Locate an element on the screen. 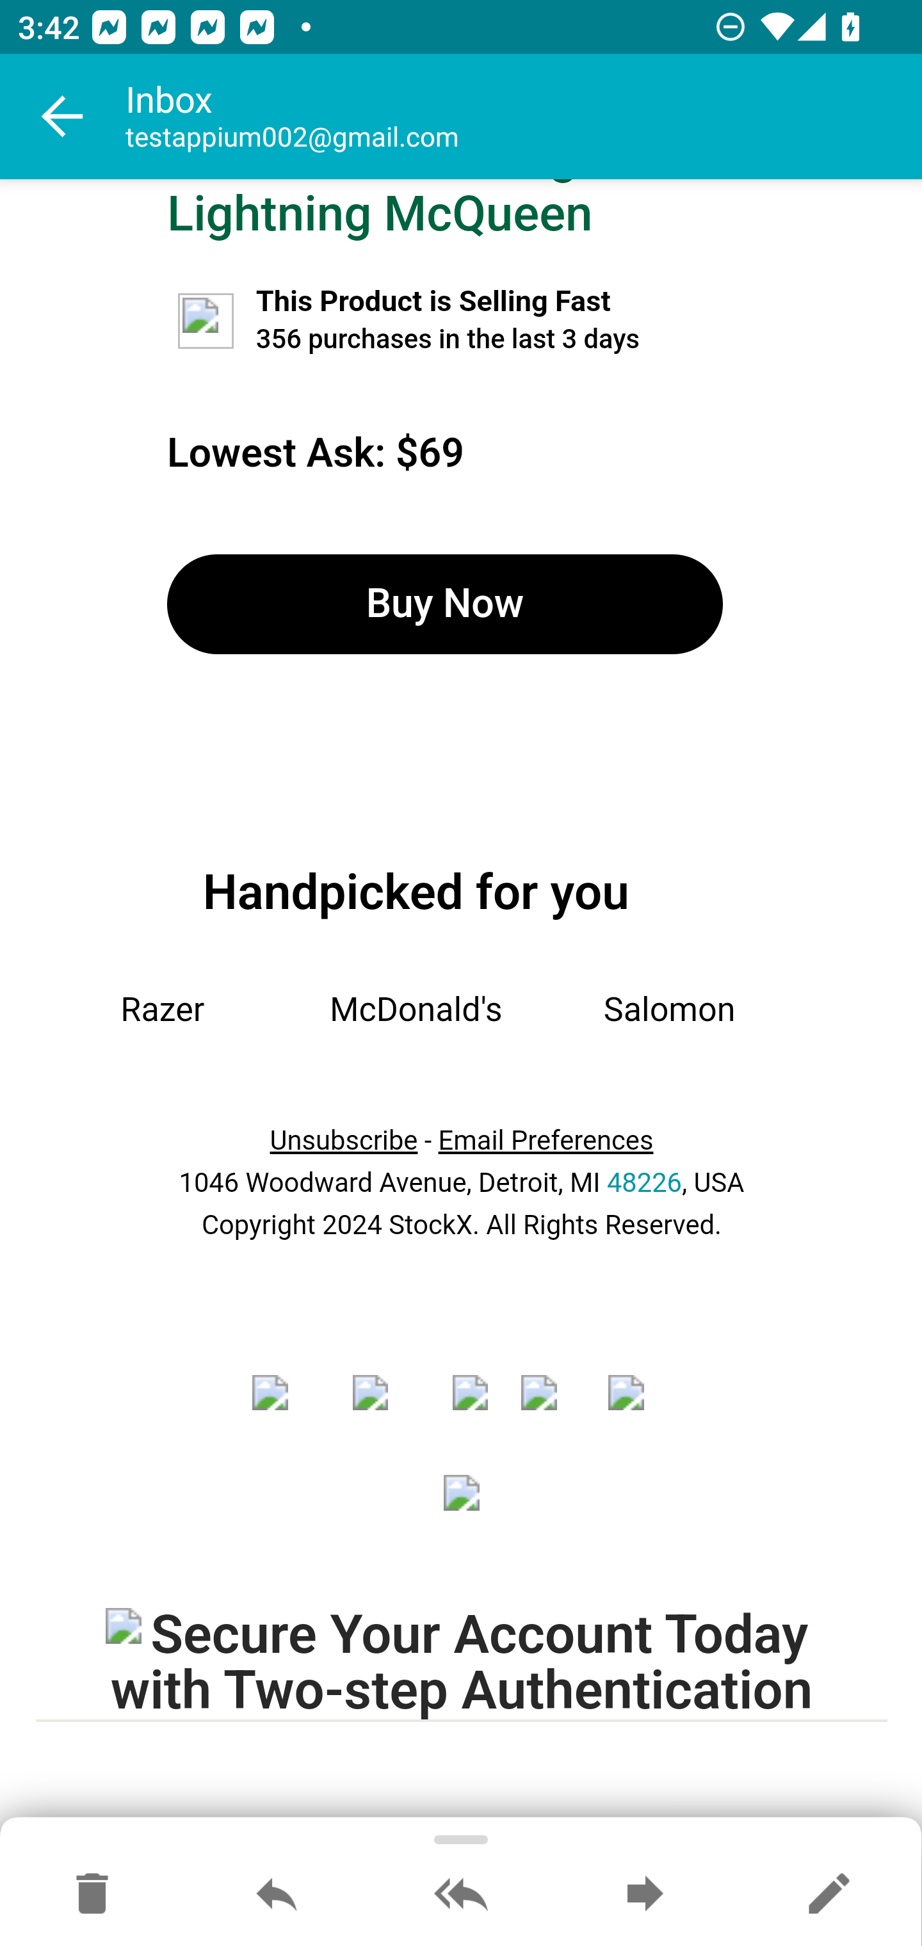 The height and width of the screenshot is (1946, 922). Reply is located at coordinates (277, 1895).